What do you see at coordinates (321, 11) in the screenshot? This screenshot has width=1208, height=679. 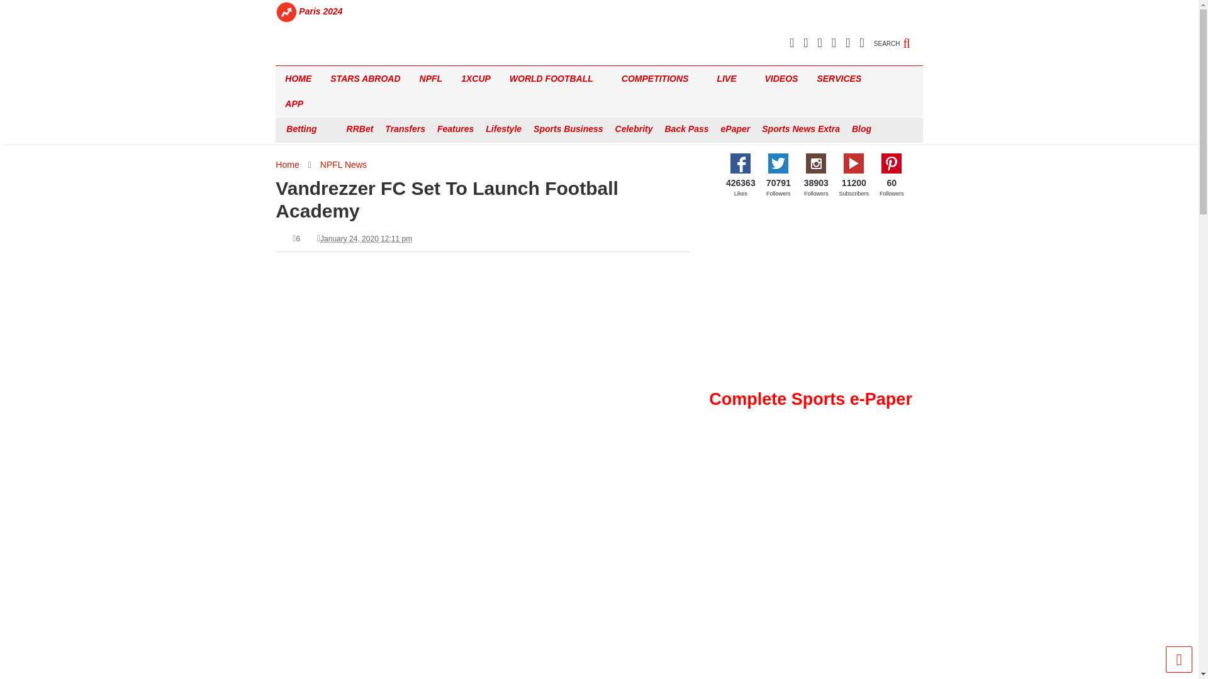 I see `Paris 2024` at bounding box center [321, 11].